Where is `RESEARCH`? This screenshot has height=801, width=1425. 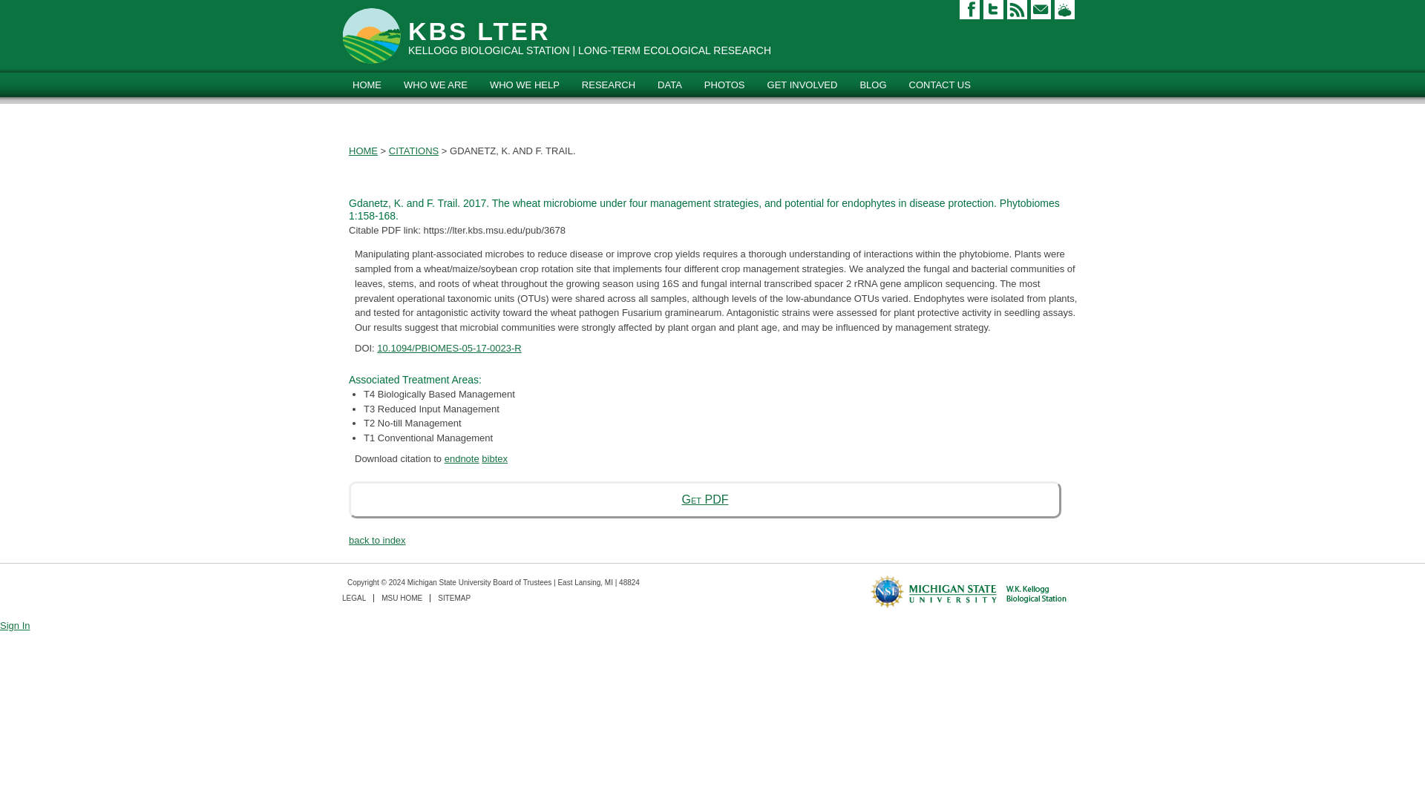
RESEARCH is located at coordinates (609, 85).